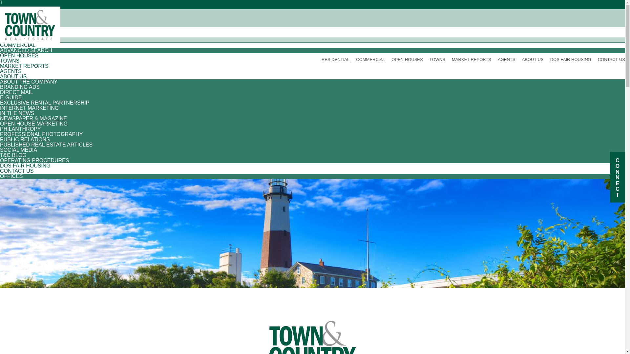 The width and height of the screenshot is (630, 354). Describe the element at coordinates (8, 29) in the screenshot. I see `HOME` at that location.